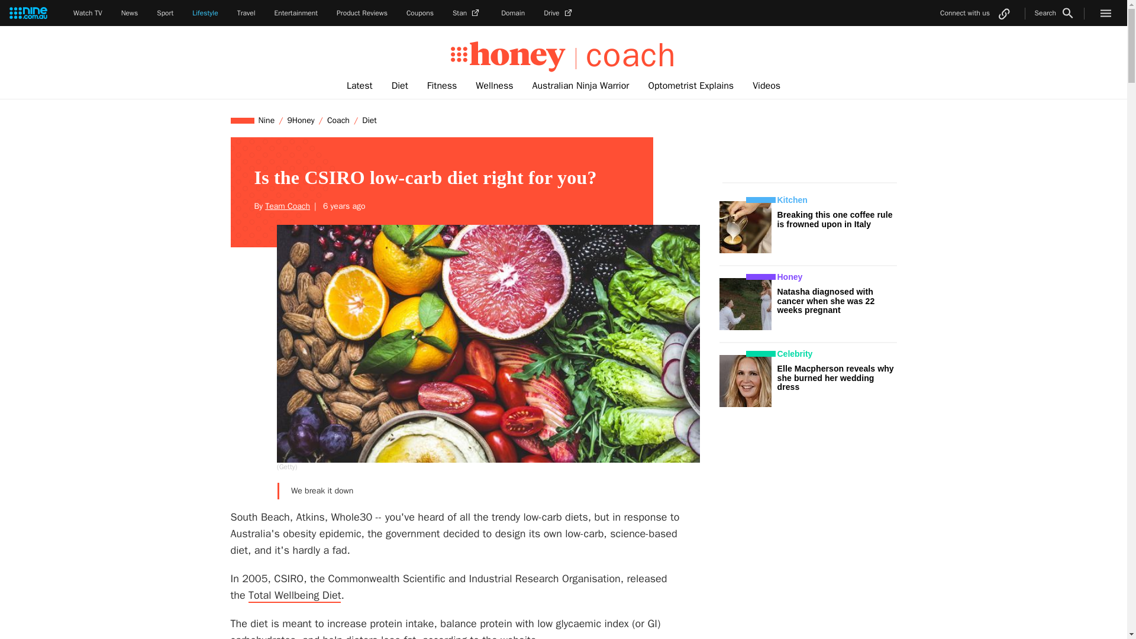 Image resolution: width=1136 pixels, height=639 pixels. I want to click on Coupons, so click(420, 13).